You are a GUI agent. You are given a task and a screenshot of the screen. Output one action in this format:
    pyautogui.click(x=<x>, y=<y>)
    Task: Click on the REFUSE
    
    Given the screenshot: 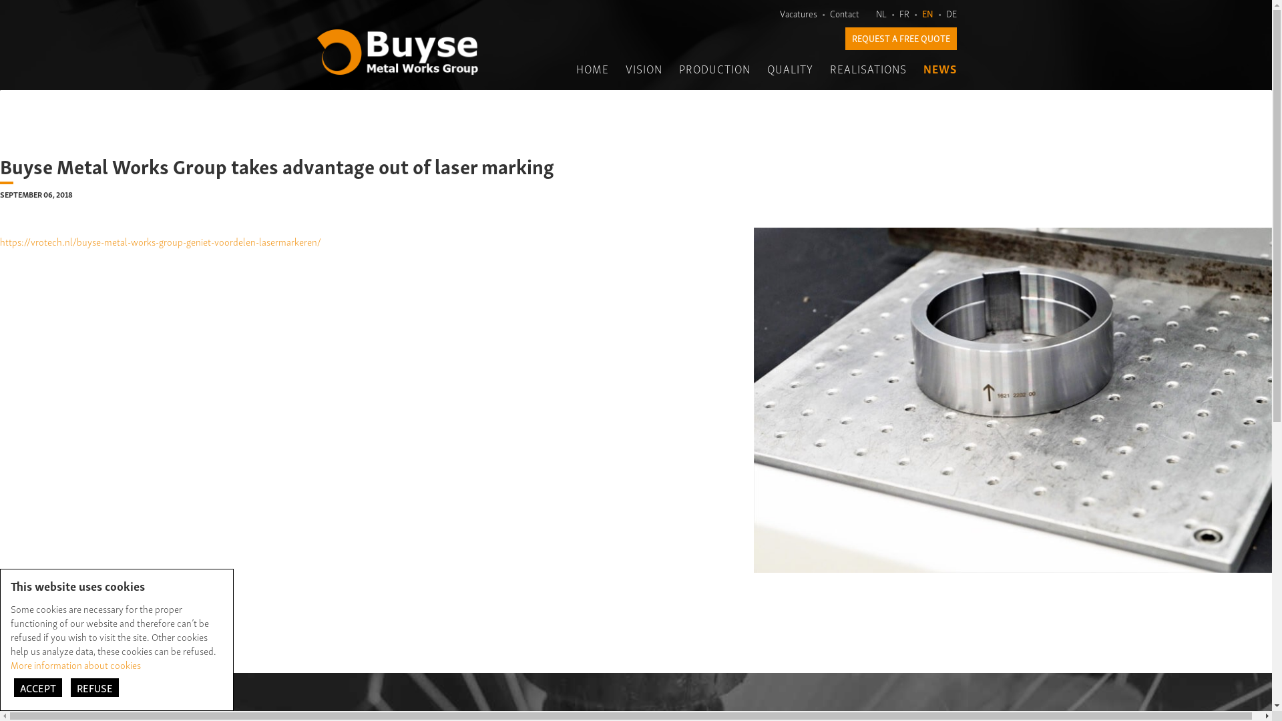 What is the action you would take?
    pyautogui.click(x=95, y=688)
    